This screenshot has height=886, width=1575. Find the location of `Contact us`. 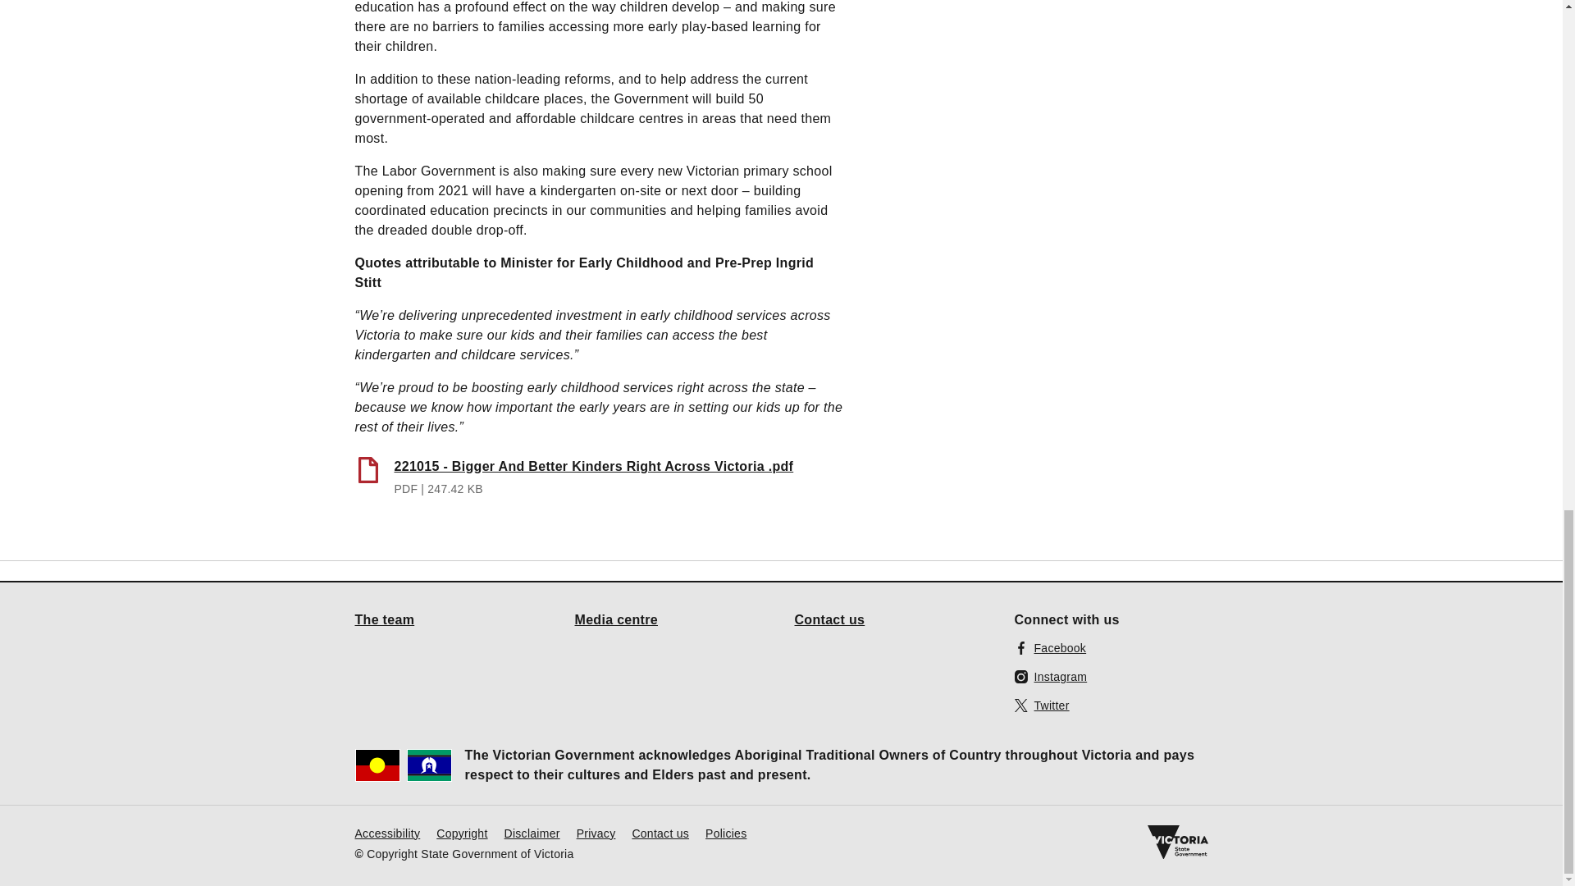

Contact us is located at coordinates (660, 832).